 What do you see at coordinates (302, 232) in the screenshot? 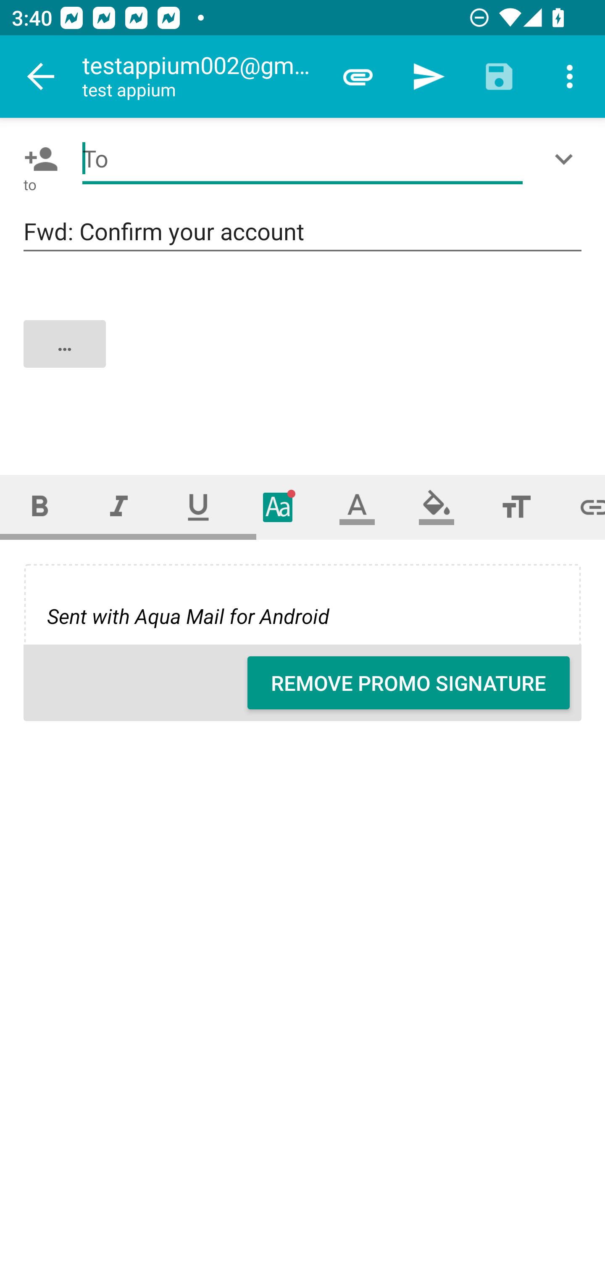
I see `Fwd: Confirm your account` at bounding box center [302, 232].